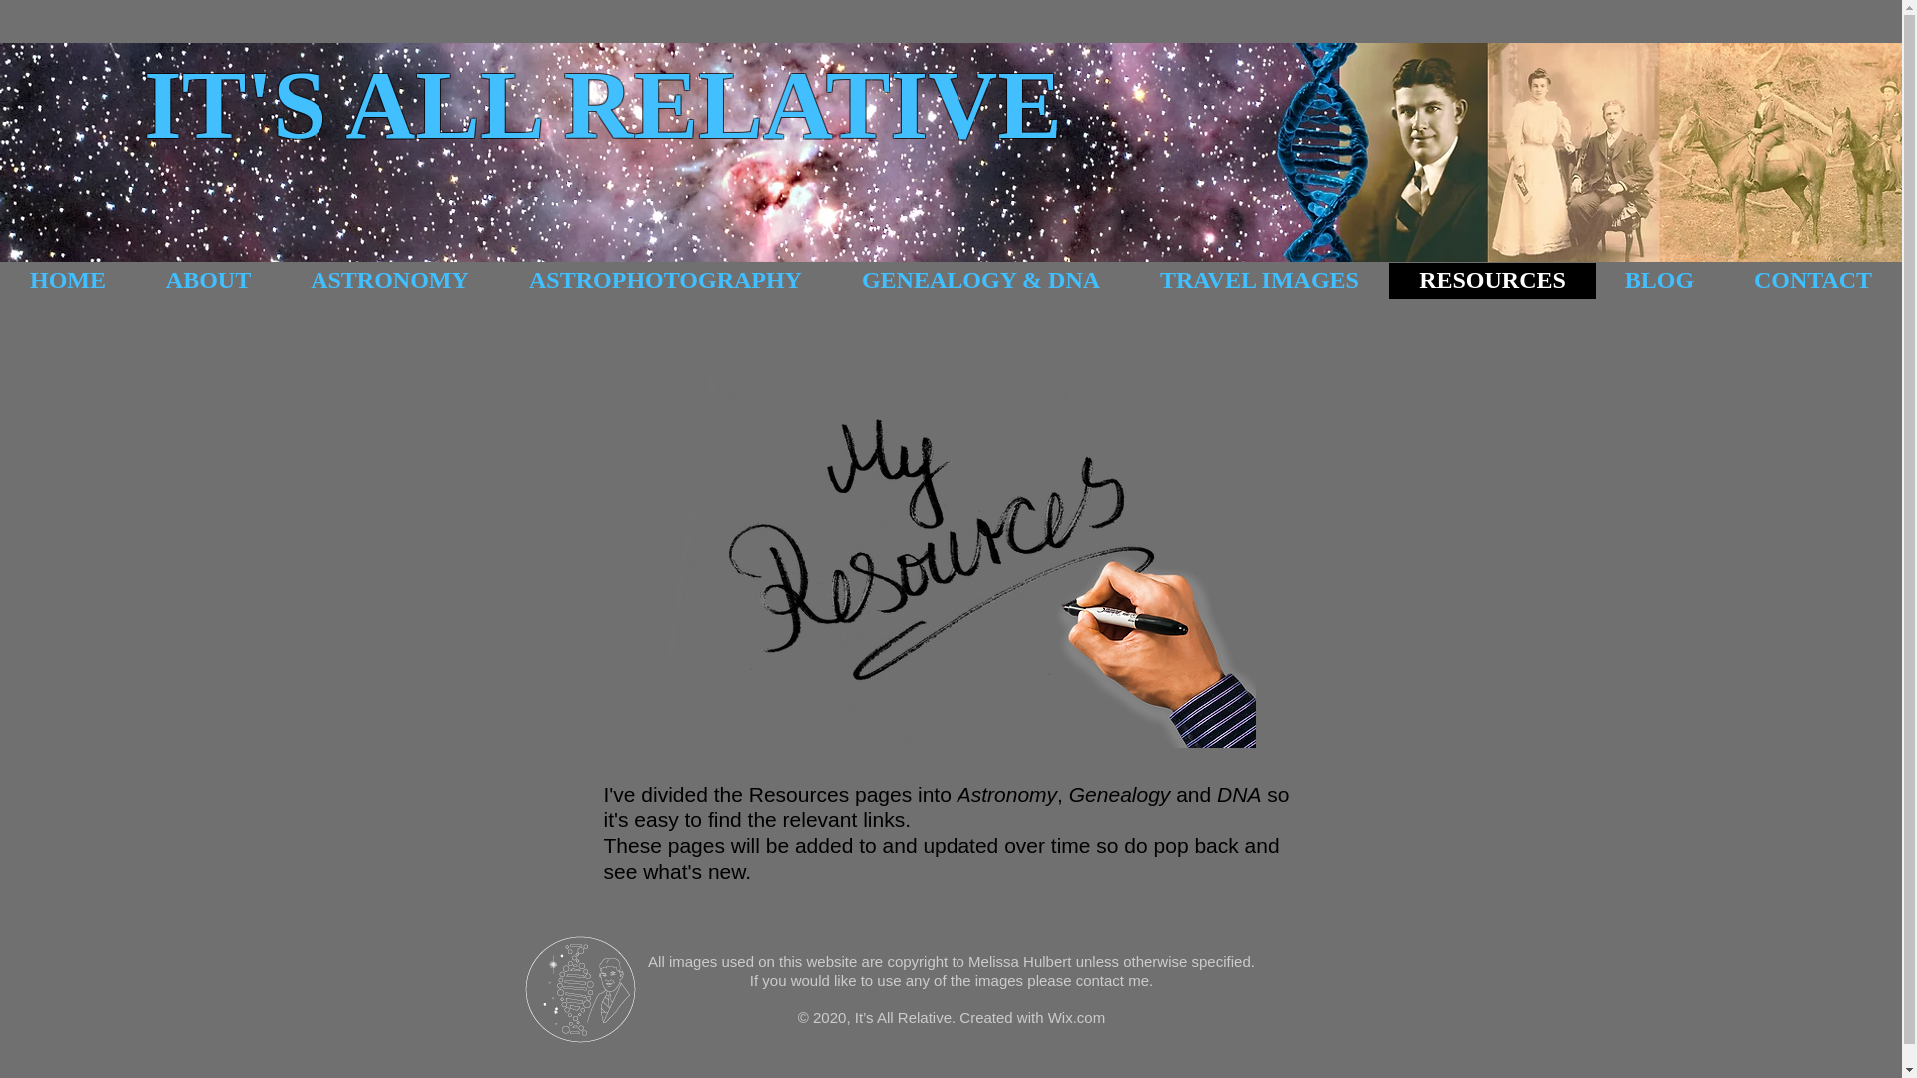 The image size is (1917, 1078). Describe the element at coordinates (208, 281) in the screenshot. I see `ABOUT` at that location.